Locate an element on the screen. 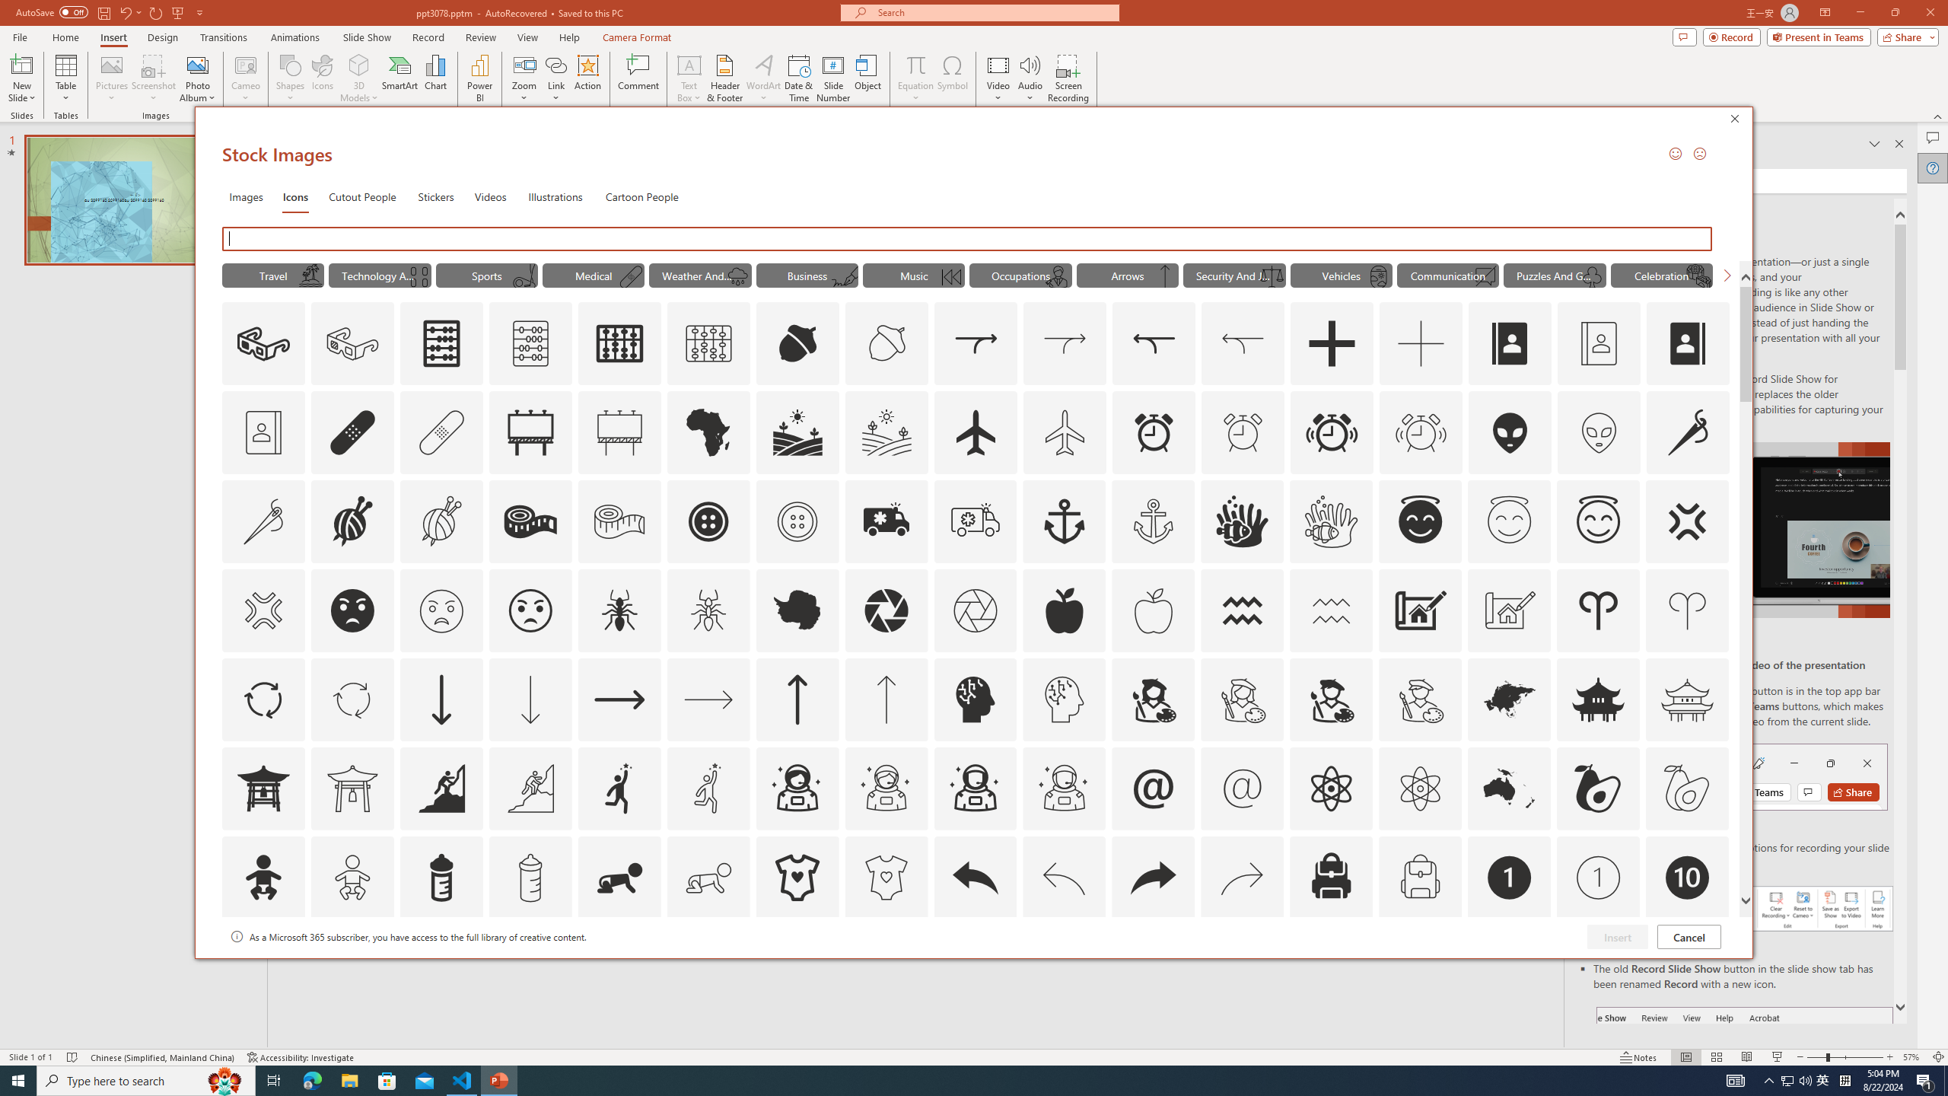 This screenshot has height=1096, width=1948. "Medical" Icons. is located at coordinates (594, 275).